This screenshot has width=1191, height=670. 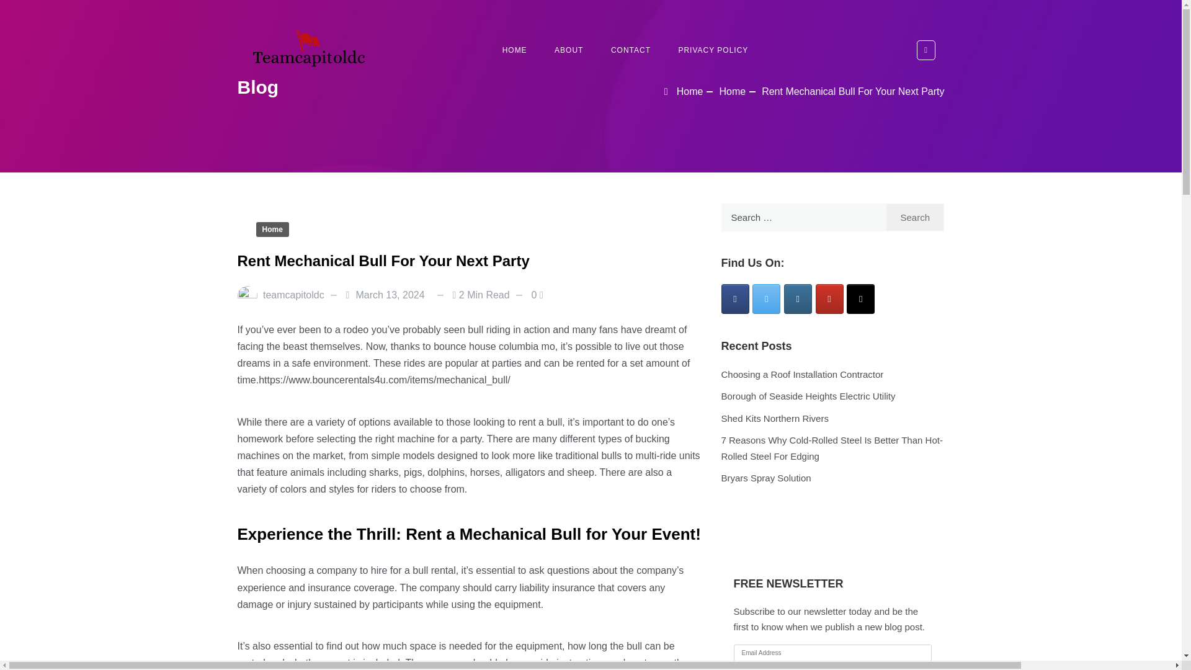 What do you see at coordinates (732, 91) in the screenshot?
I see `Home` at bounding box center [732, 91].